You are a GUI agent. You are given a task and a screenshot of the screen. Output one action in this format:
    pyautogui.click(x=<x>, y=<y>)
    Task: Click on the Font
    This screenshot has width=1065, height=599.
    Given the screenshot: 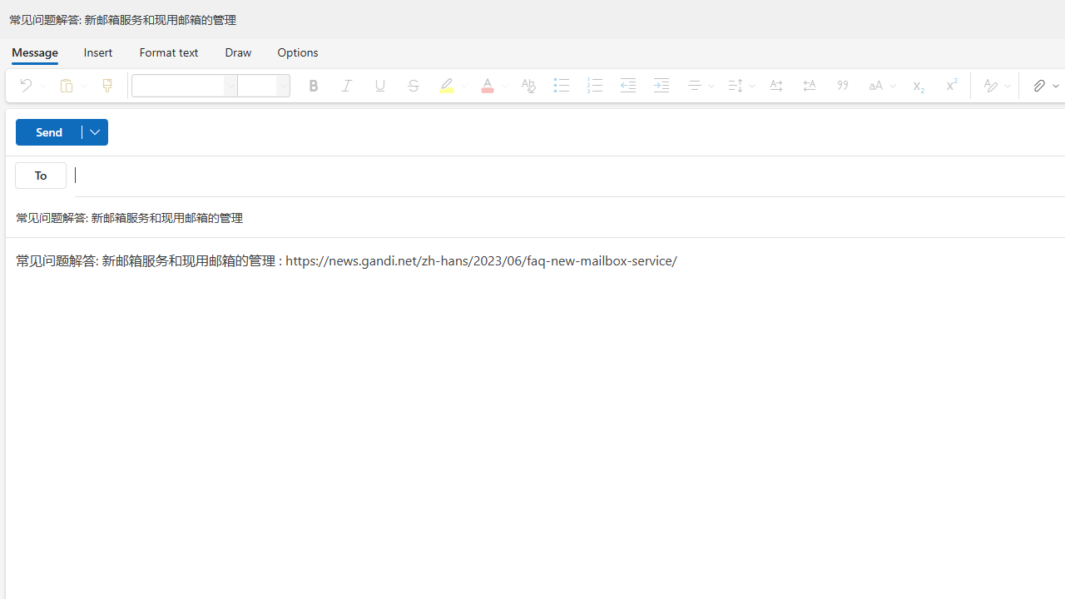 What is the action you would take?
    pyautogui.click(x=231, y=85)
    